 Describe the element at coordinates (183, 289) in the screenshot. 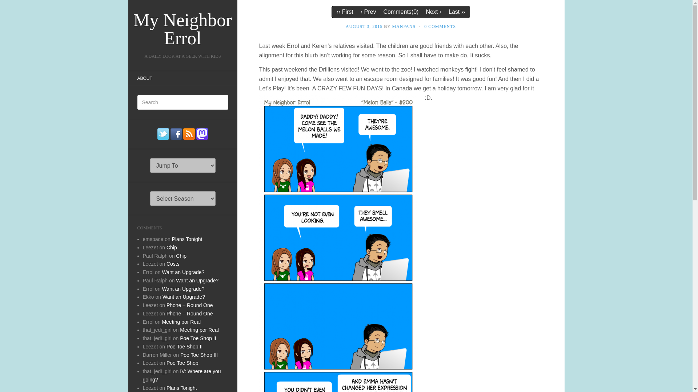

I see `Want an Upgrade?` at that location.